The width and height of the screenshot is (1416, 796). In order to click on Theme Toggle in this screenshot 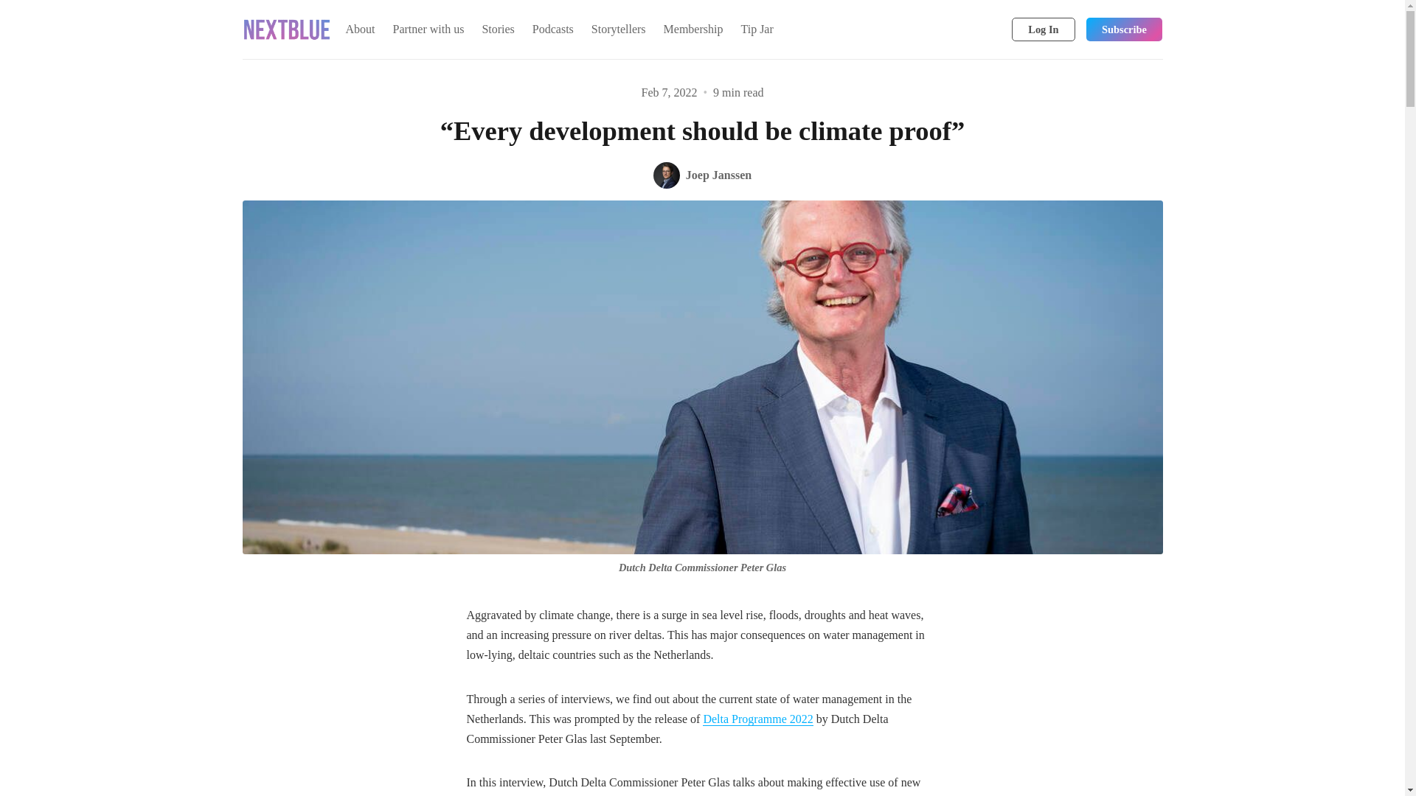, I will do `click(971, 29)`.